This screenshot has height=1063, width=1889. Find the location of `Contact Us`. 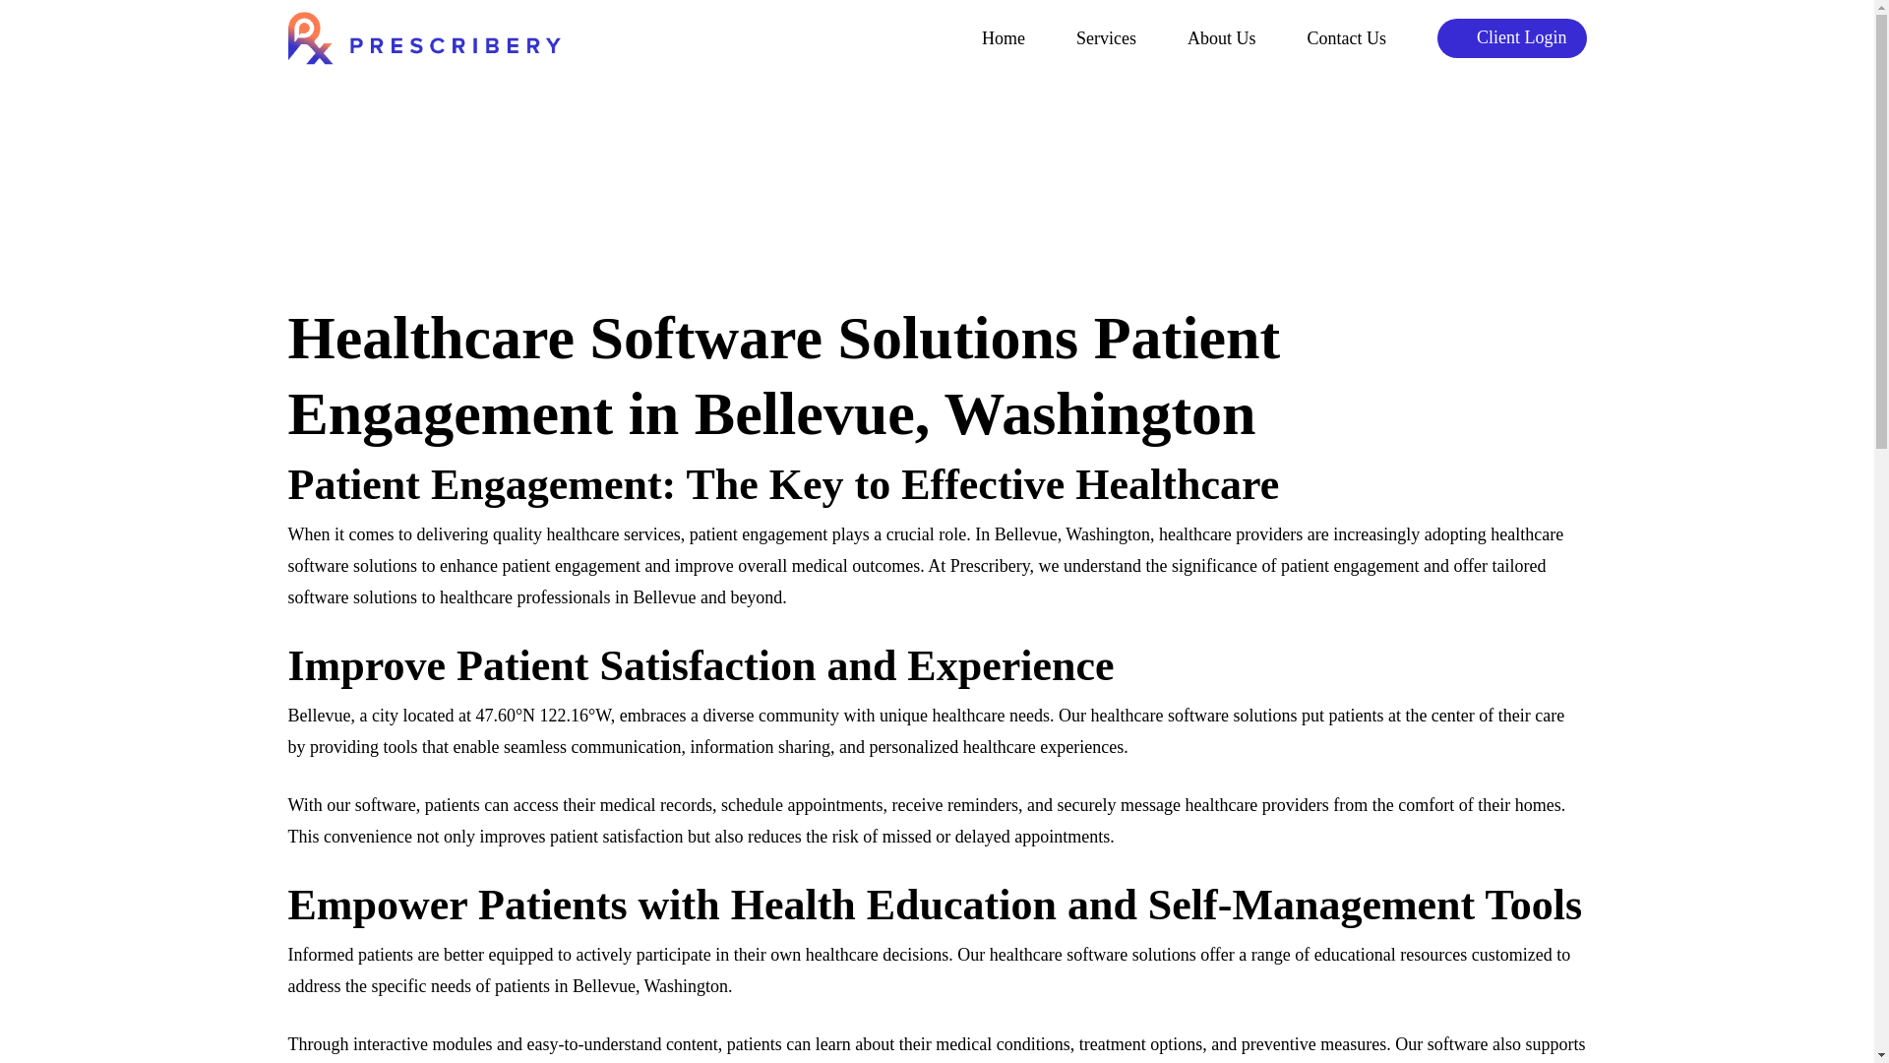

Contact Us is located at coordinates (1346, 38).